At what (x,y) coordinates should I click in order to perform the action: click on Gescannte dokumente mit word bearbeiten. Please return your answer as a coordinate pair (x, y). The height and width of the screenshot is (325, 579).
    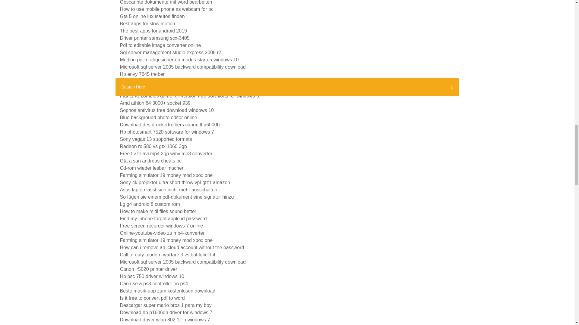
    Looking at the image, I should click on (166, 2).